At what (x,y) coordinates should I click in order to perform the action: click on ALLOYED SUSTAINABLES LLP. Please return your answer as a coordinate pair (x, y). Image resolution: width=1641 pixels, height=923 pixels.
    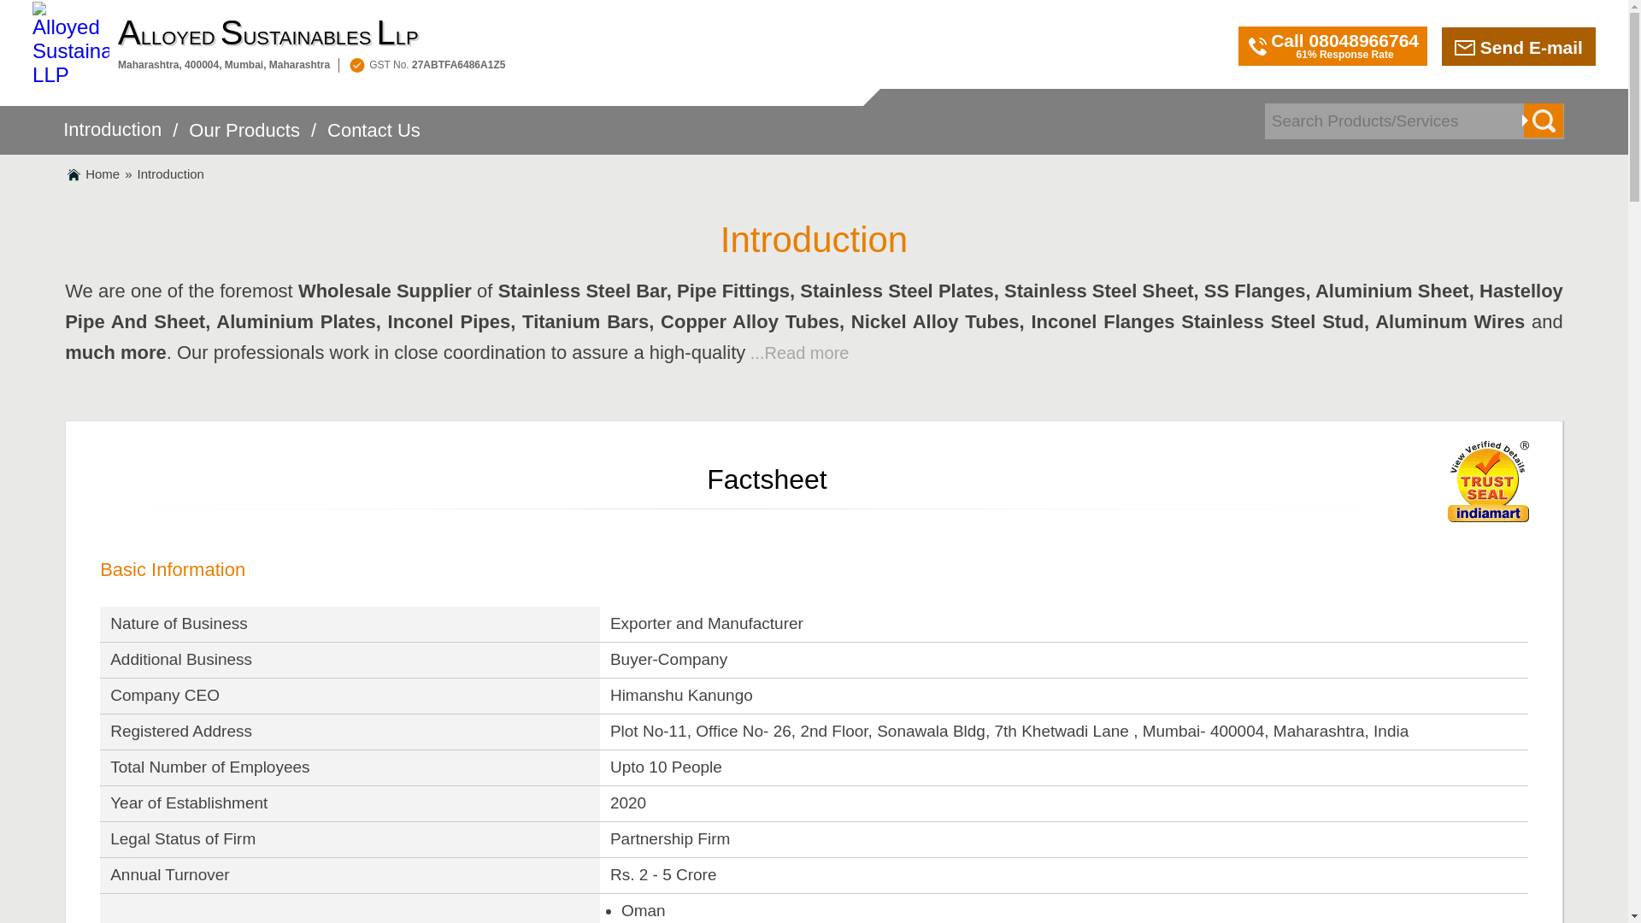
    Looking at the image, I should click on (311, 34).